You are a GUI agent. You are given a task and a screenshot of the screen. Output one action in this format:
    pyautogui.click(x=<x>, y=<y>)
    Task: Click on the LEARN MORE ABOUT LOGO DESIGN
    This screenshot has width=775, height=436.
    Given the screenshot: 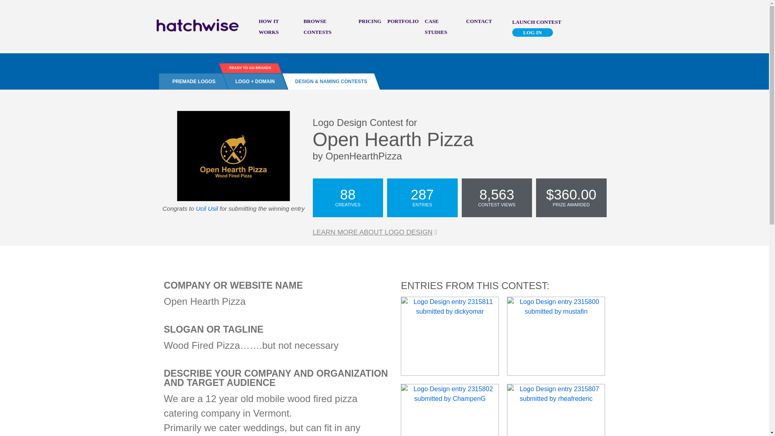 What is the action you would take?
    pyautogui.click(x=375, y=232)
    